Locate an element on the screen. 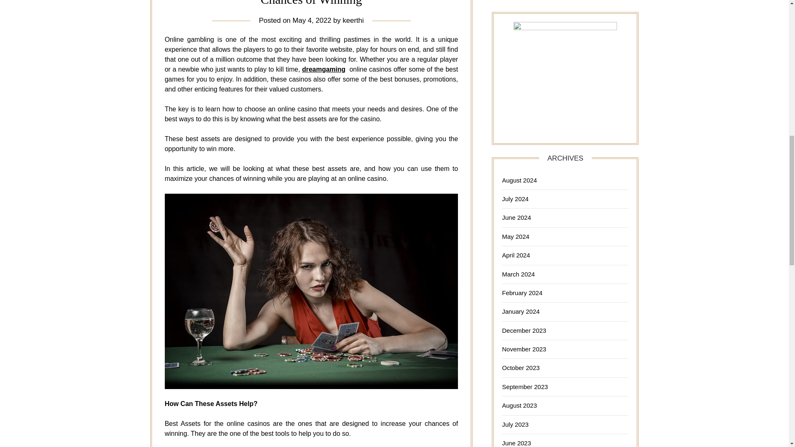  March 2024 is located at coordinates (518, 274).